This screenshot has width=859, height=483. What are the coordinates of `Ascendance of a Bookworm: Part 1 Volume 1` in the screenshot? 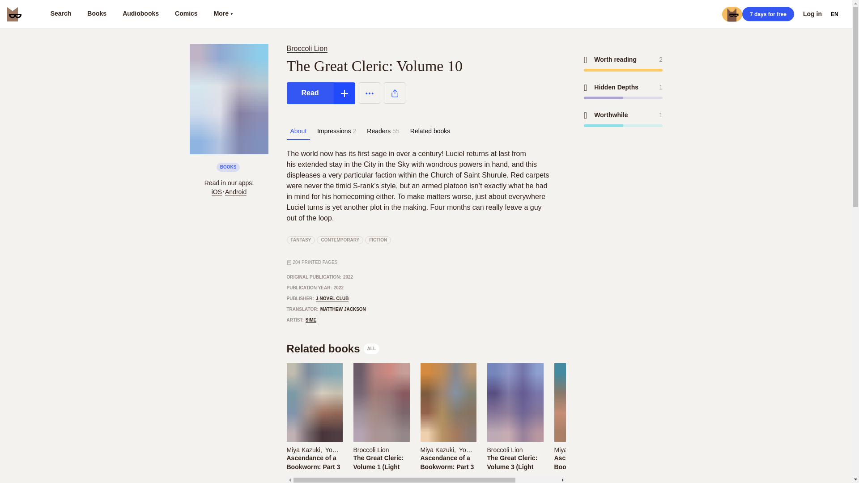 It's located at (768, 14).